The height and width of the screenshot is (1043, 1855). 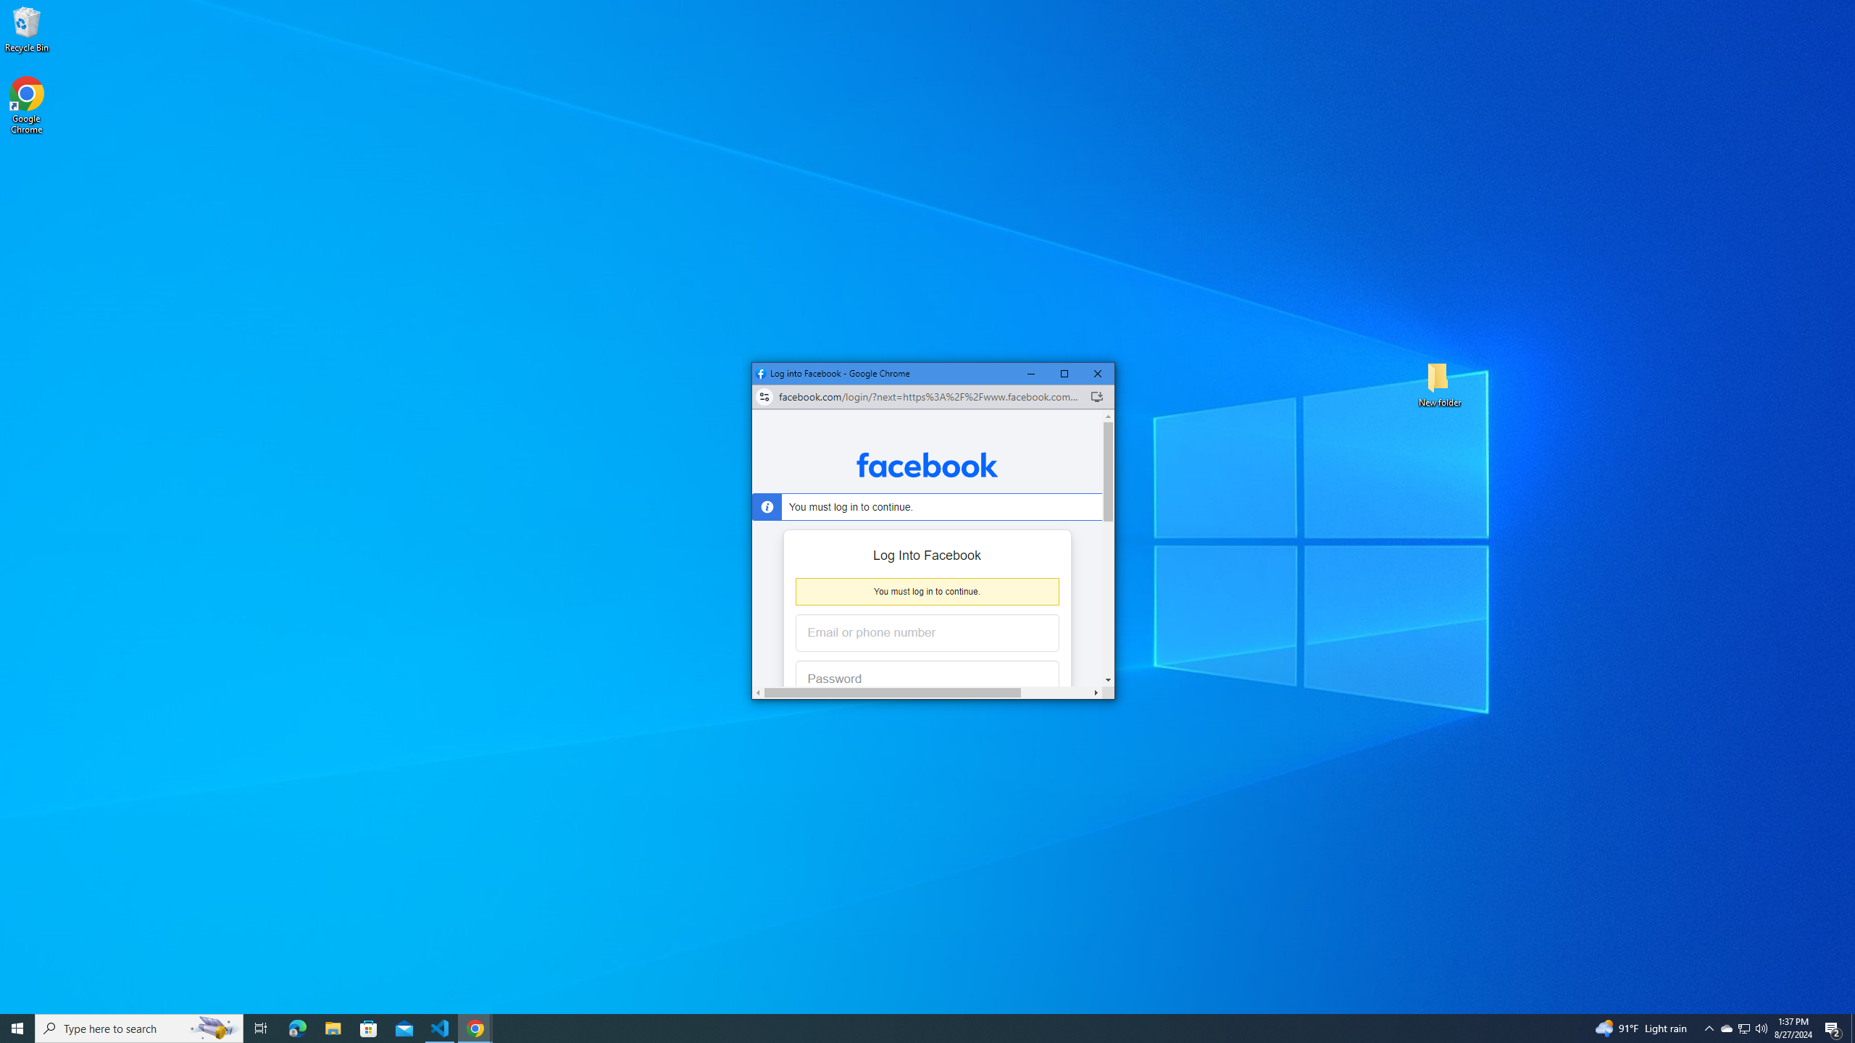 What do you see at coordinates (261, 1029) in the screenshot?
I see `Task View` at bounding box center [261, 1029].